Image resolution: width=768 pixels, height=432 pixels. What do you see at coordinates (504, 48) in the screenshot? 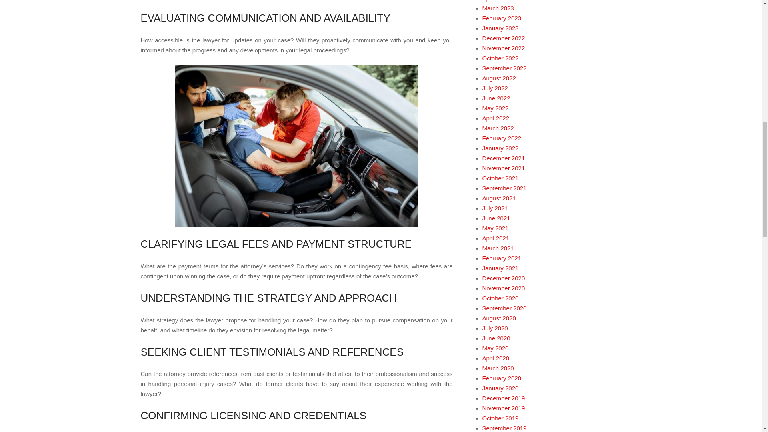
I see `November 2022` at bounding box center [504, 48].